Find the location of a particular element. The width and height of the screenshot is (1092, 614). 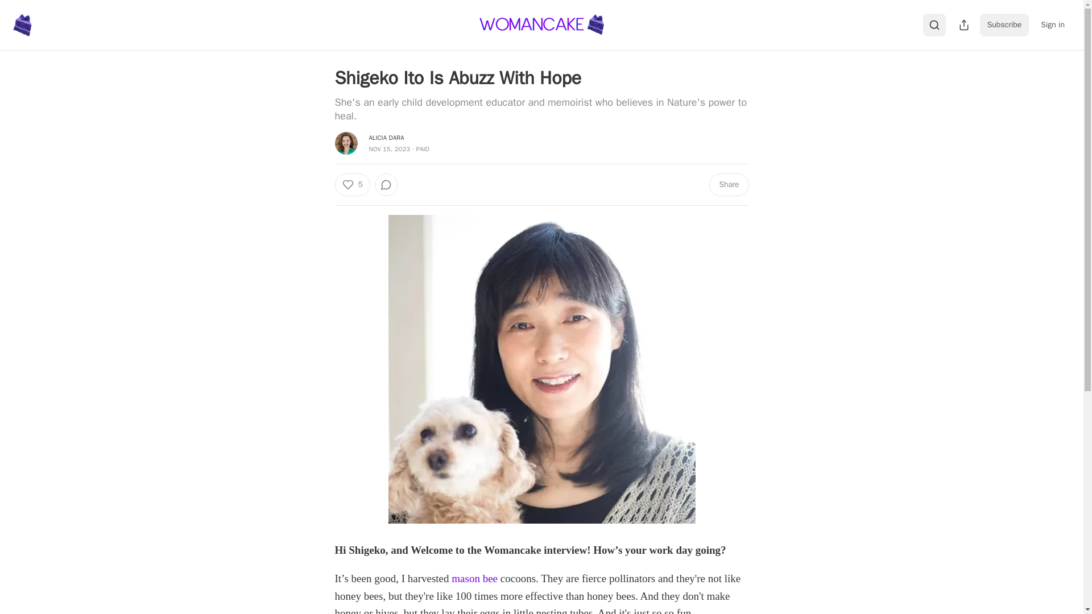

Subscribe is located at coordinates (1004, 24).